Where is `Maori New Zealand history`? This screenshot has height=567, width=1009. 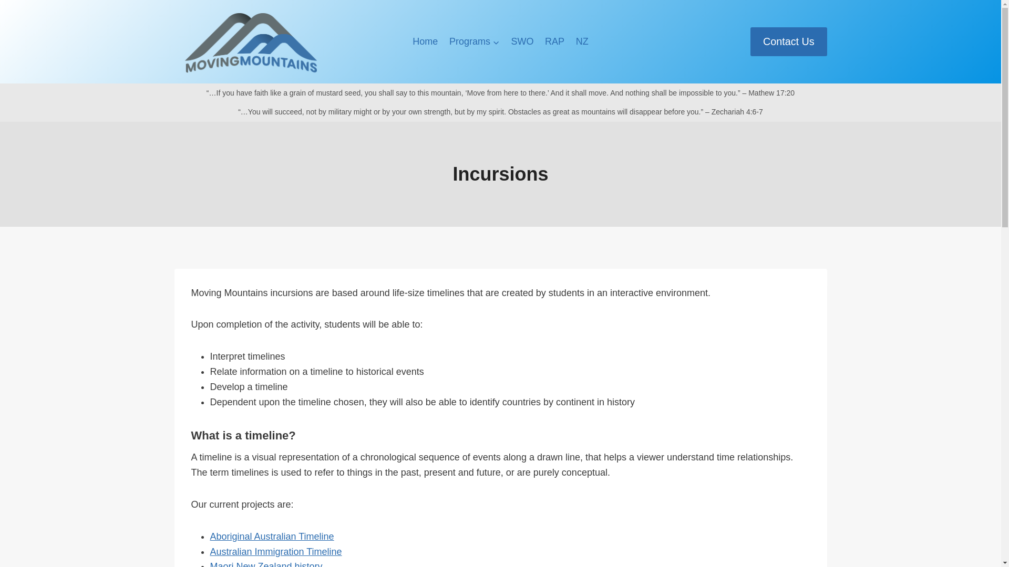
Maori New Zealand history is located at coordinates (266, 564).